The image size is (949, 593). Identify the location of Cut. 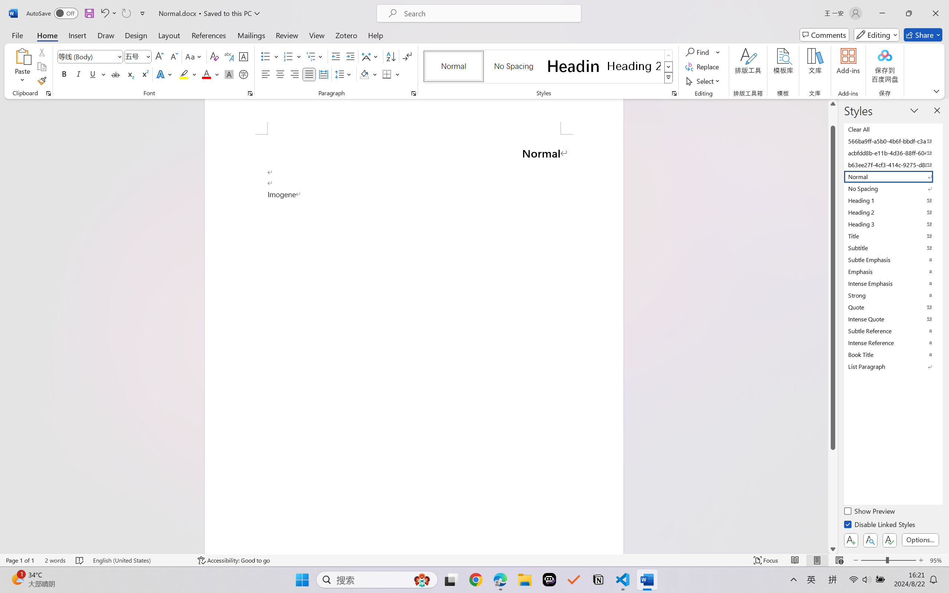
(42, 52).